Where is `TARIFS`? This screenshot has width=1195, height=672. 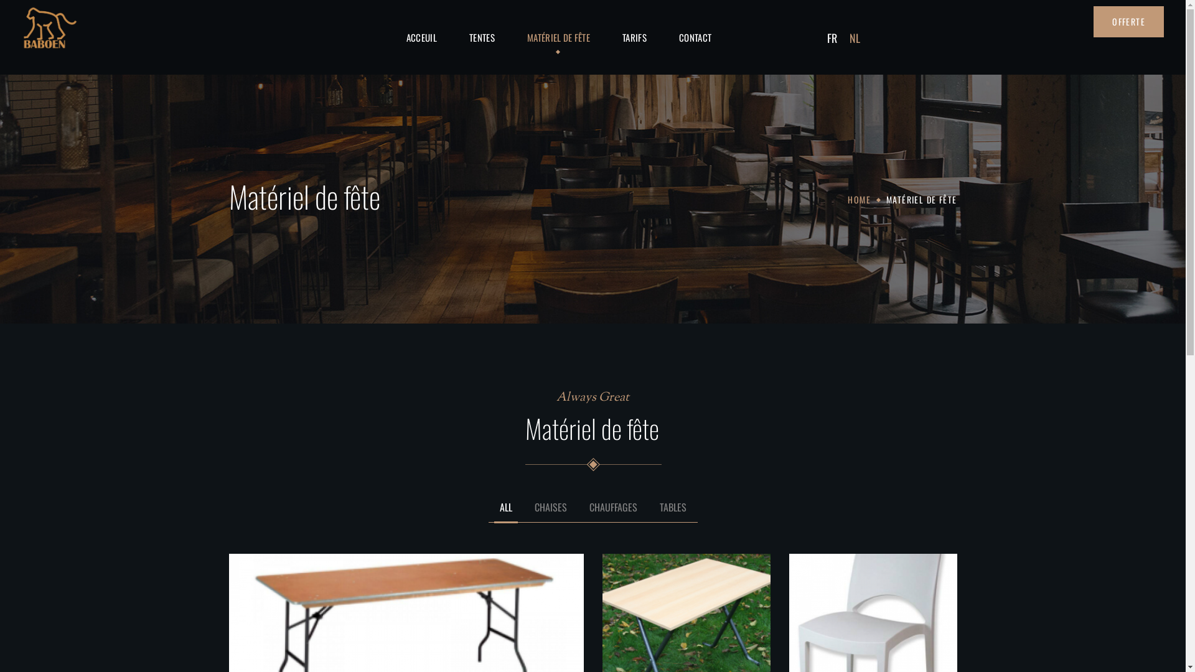
TARIFS is located at coordinates (635, 37).